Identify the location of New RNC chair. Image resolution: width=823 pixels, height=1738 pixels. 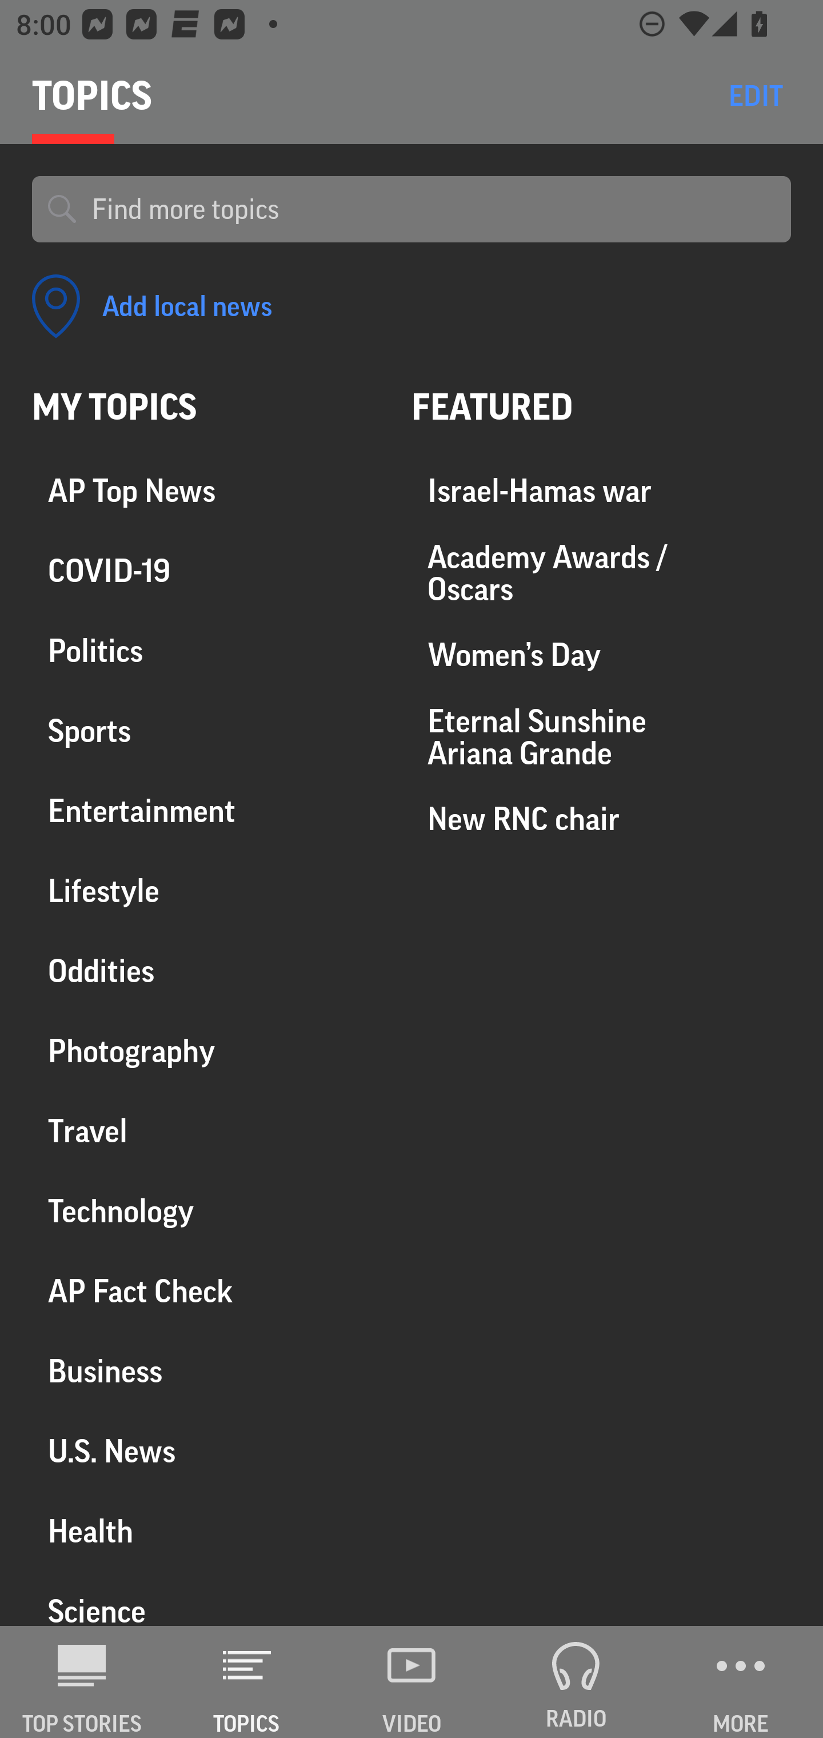
(601, 818).